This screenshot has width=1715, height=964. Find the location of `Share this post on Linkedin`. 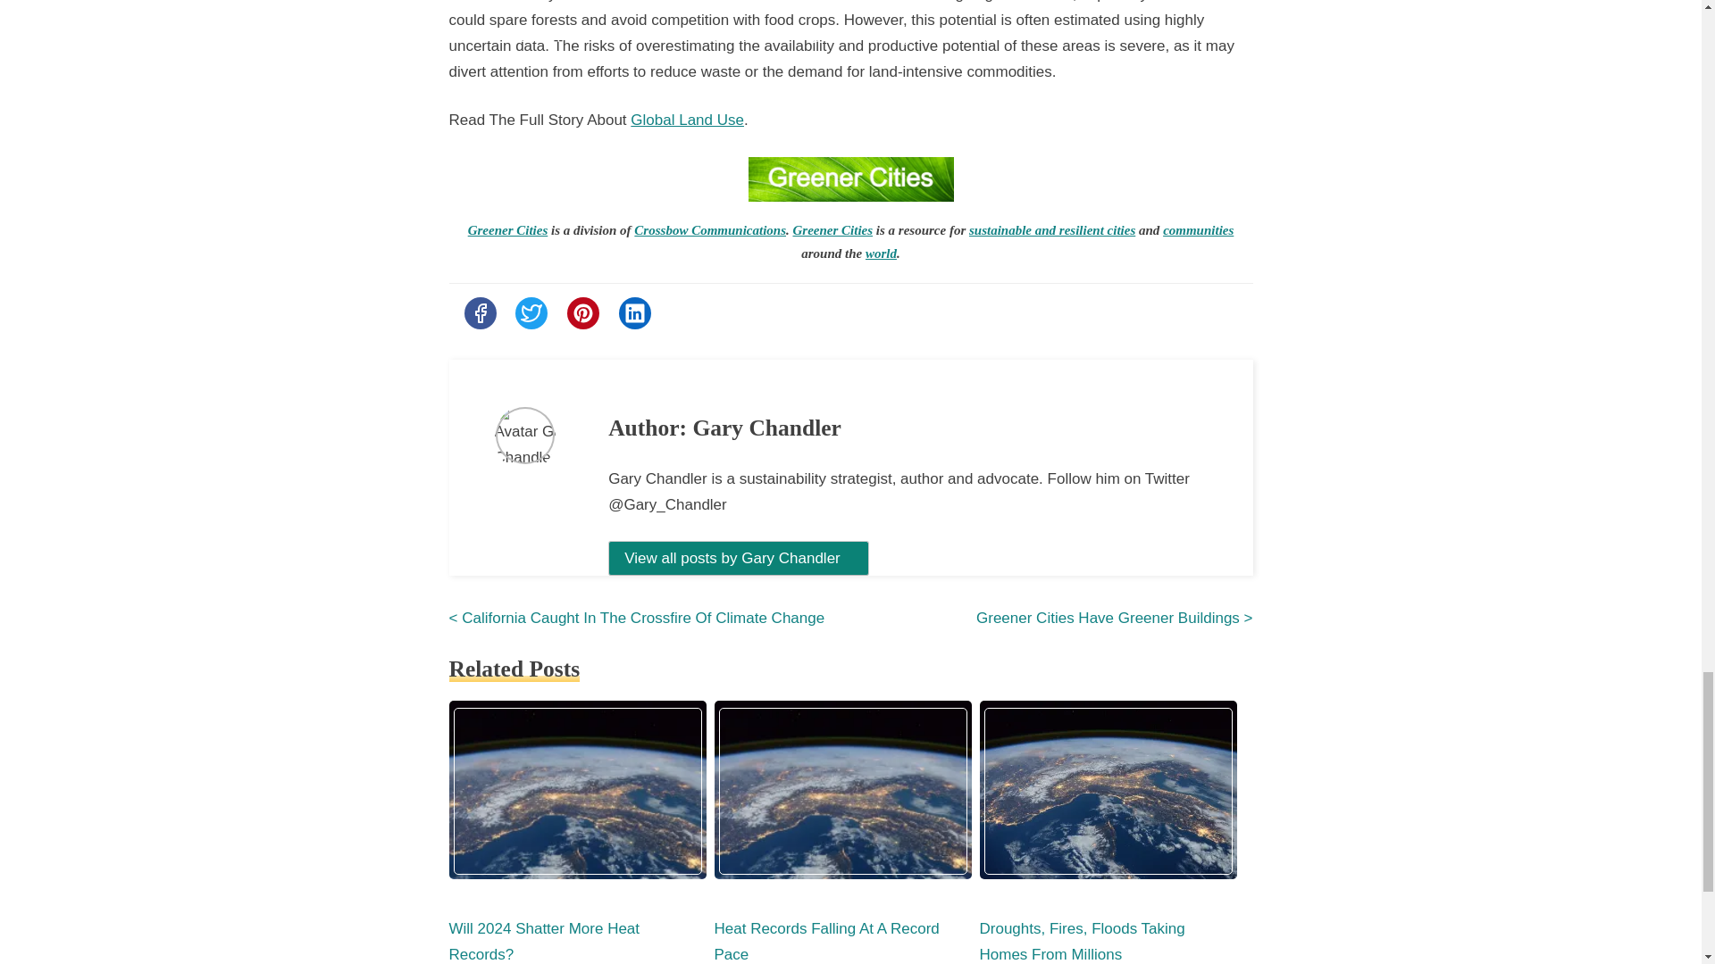

Share this post on Linkedin is located at coordinates (635, 312).